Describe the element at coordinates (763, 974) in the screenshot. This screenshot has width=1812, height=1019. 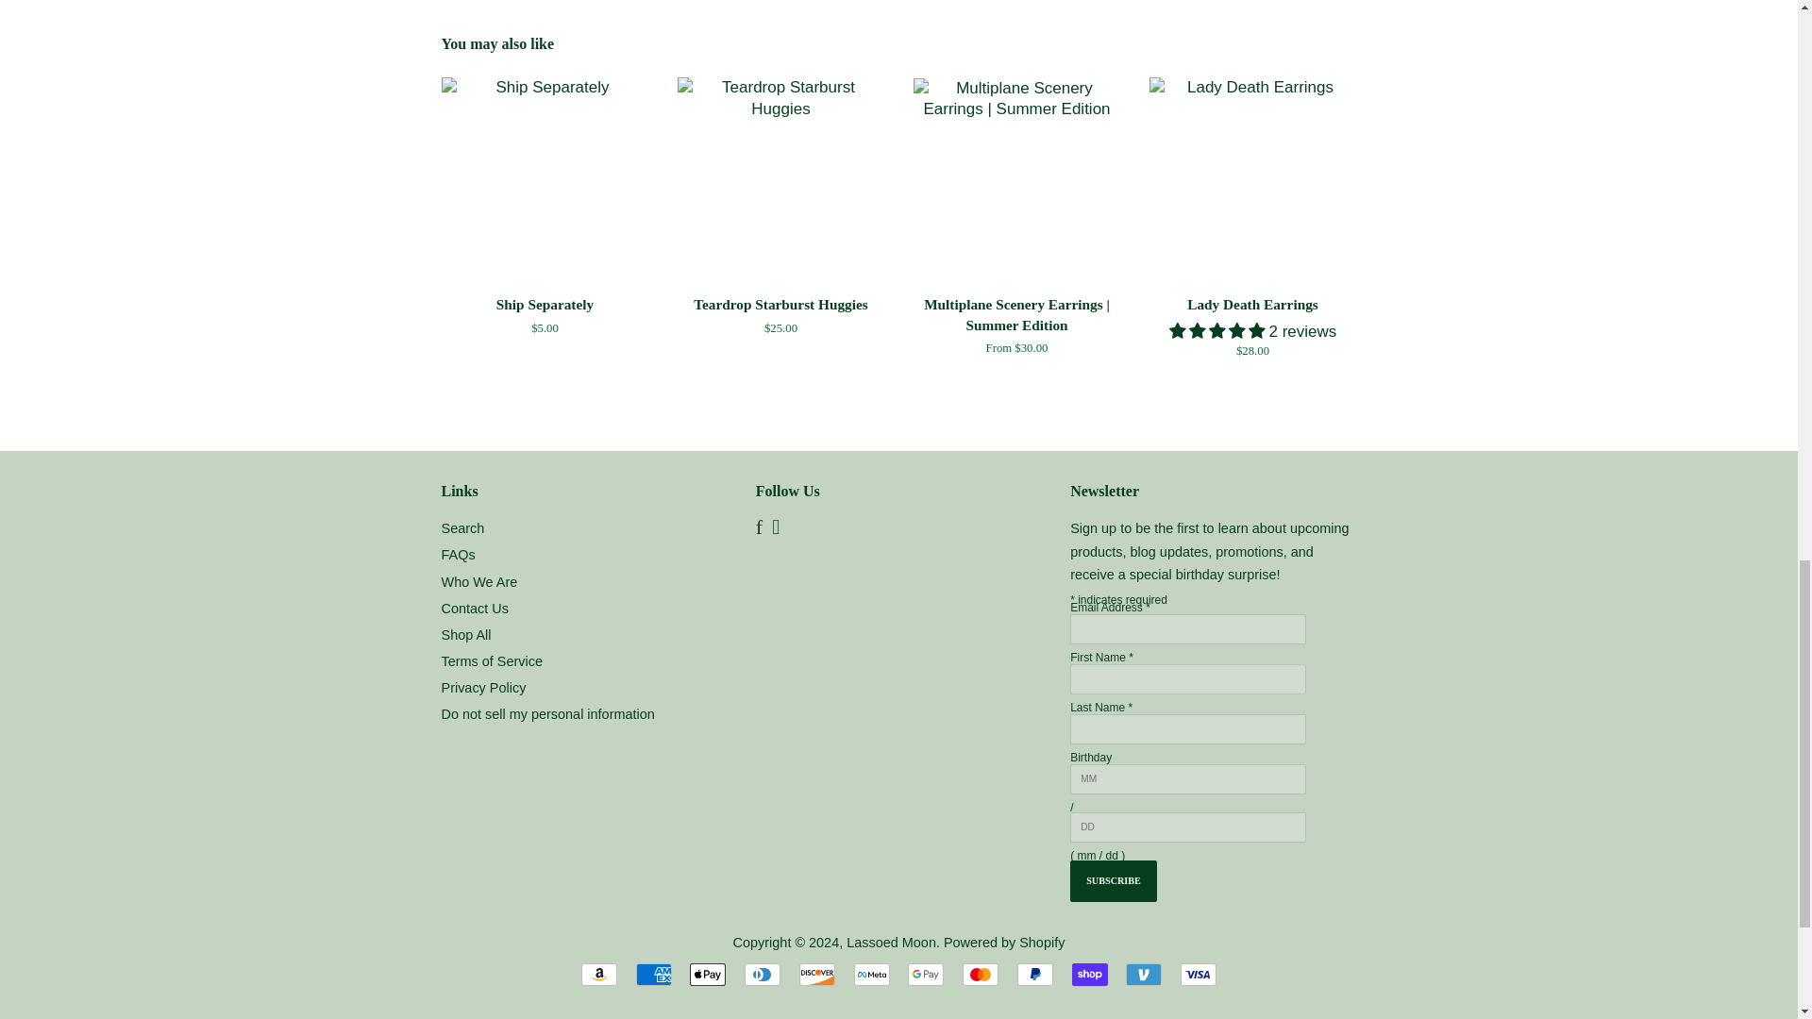
I see `Diners Club` at that location.